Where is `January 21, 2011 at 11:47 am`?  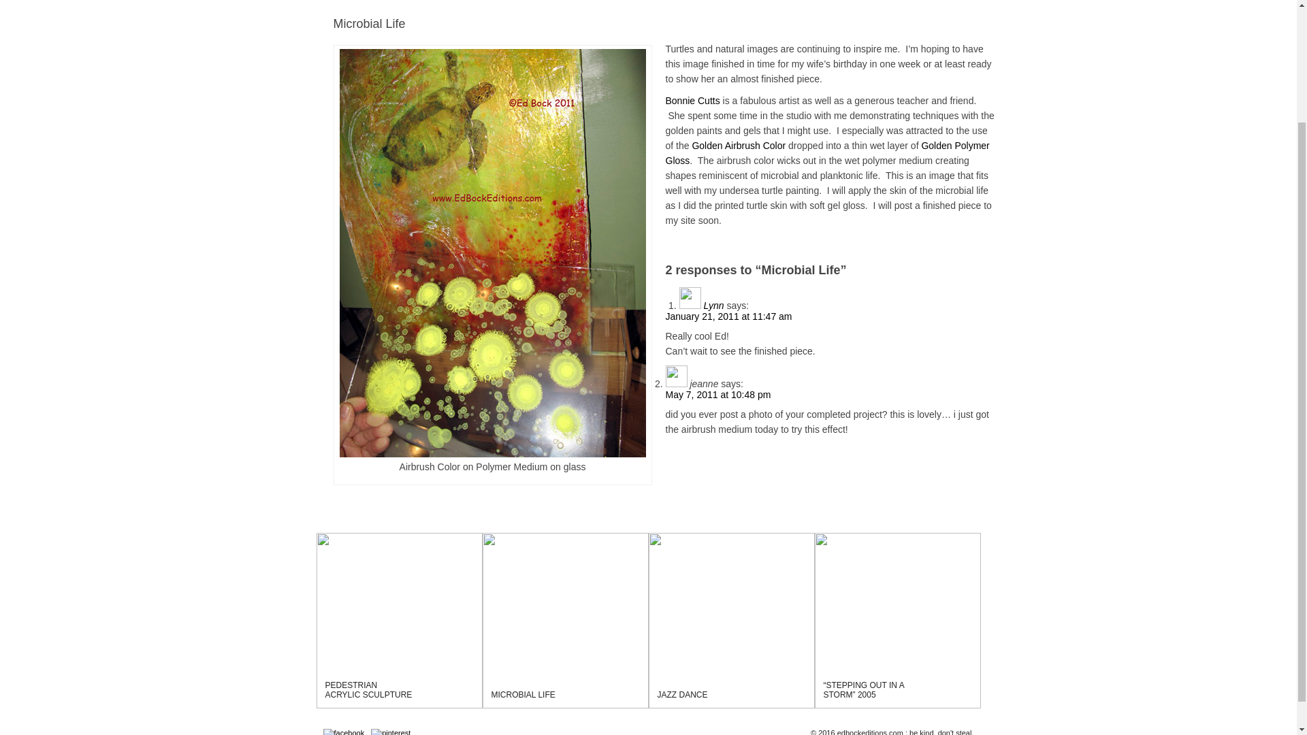
January 21, 2011 at 11:47 am is located at coordinates (728, 316).